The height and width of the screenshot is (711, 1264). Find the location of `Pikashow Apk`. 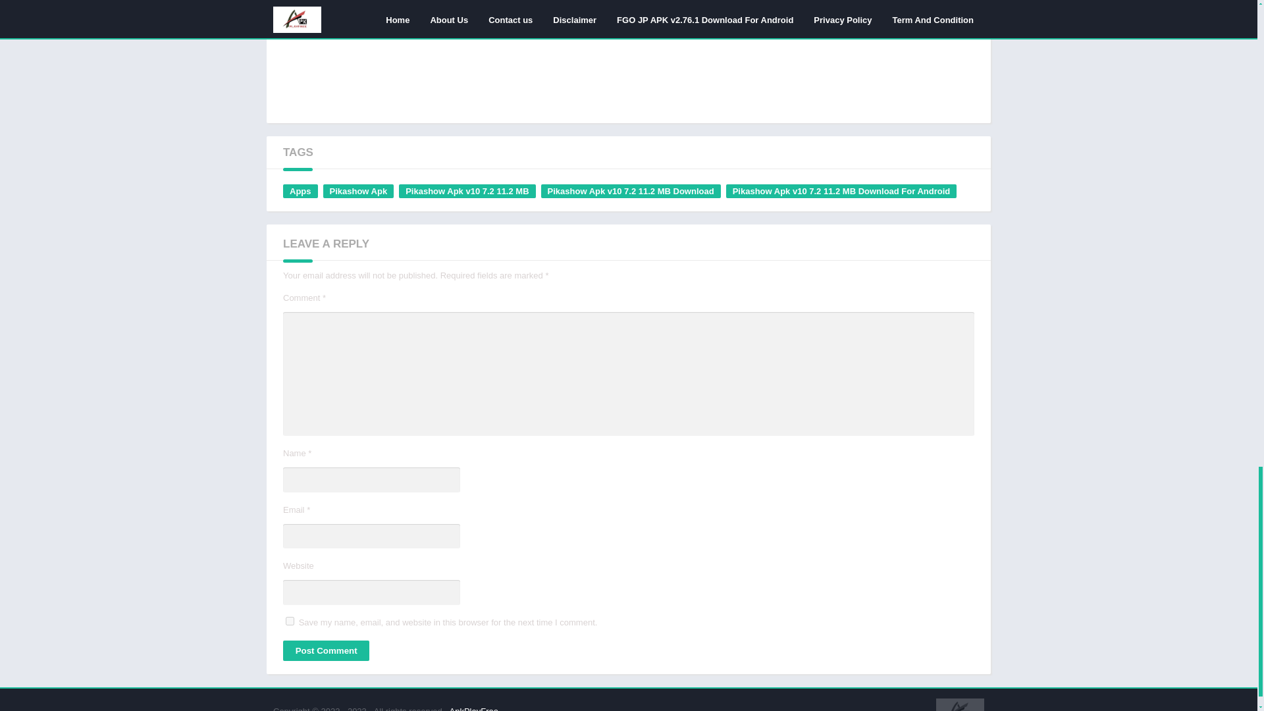

Pikashow Apk is located at coordinates (357, 191).